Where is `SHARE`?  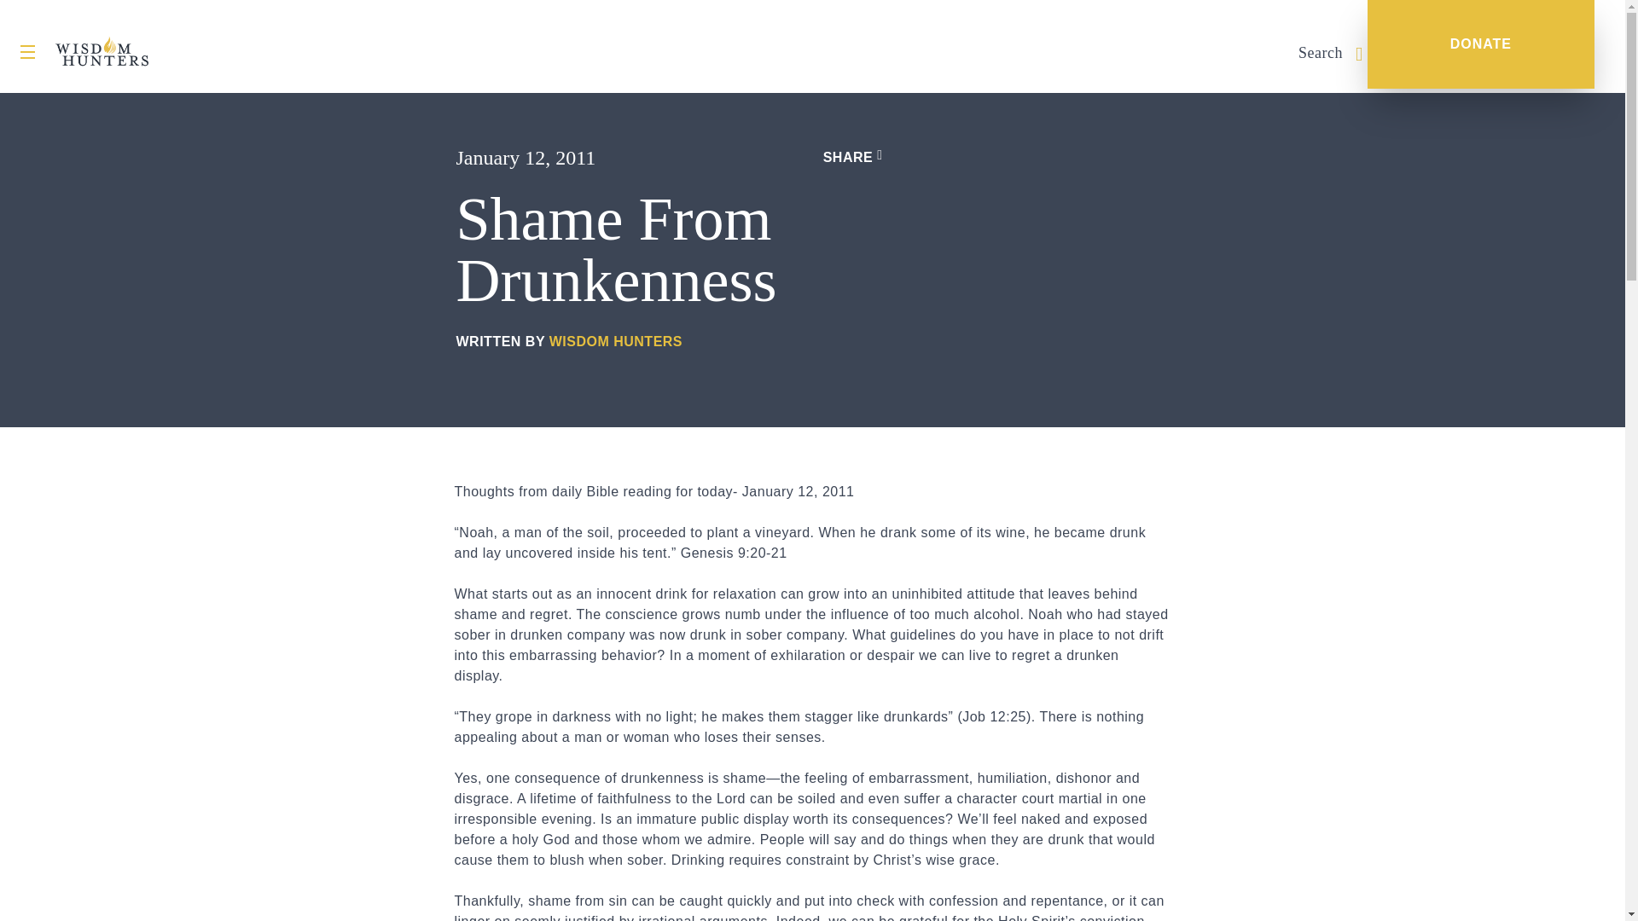
SHARE is located at coordinates (853, 157).